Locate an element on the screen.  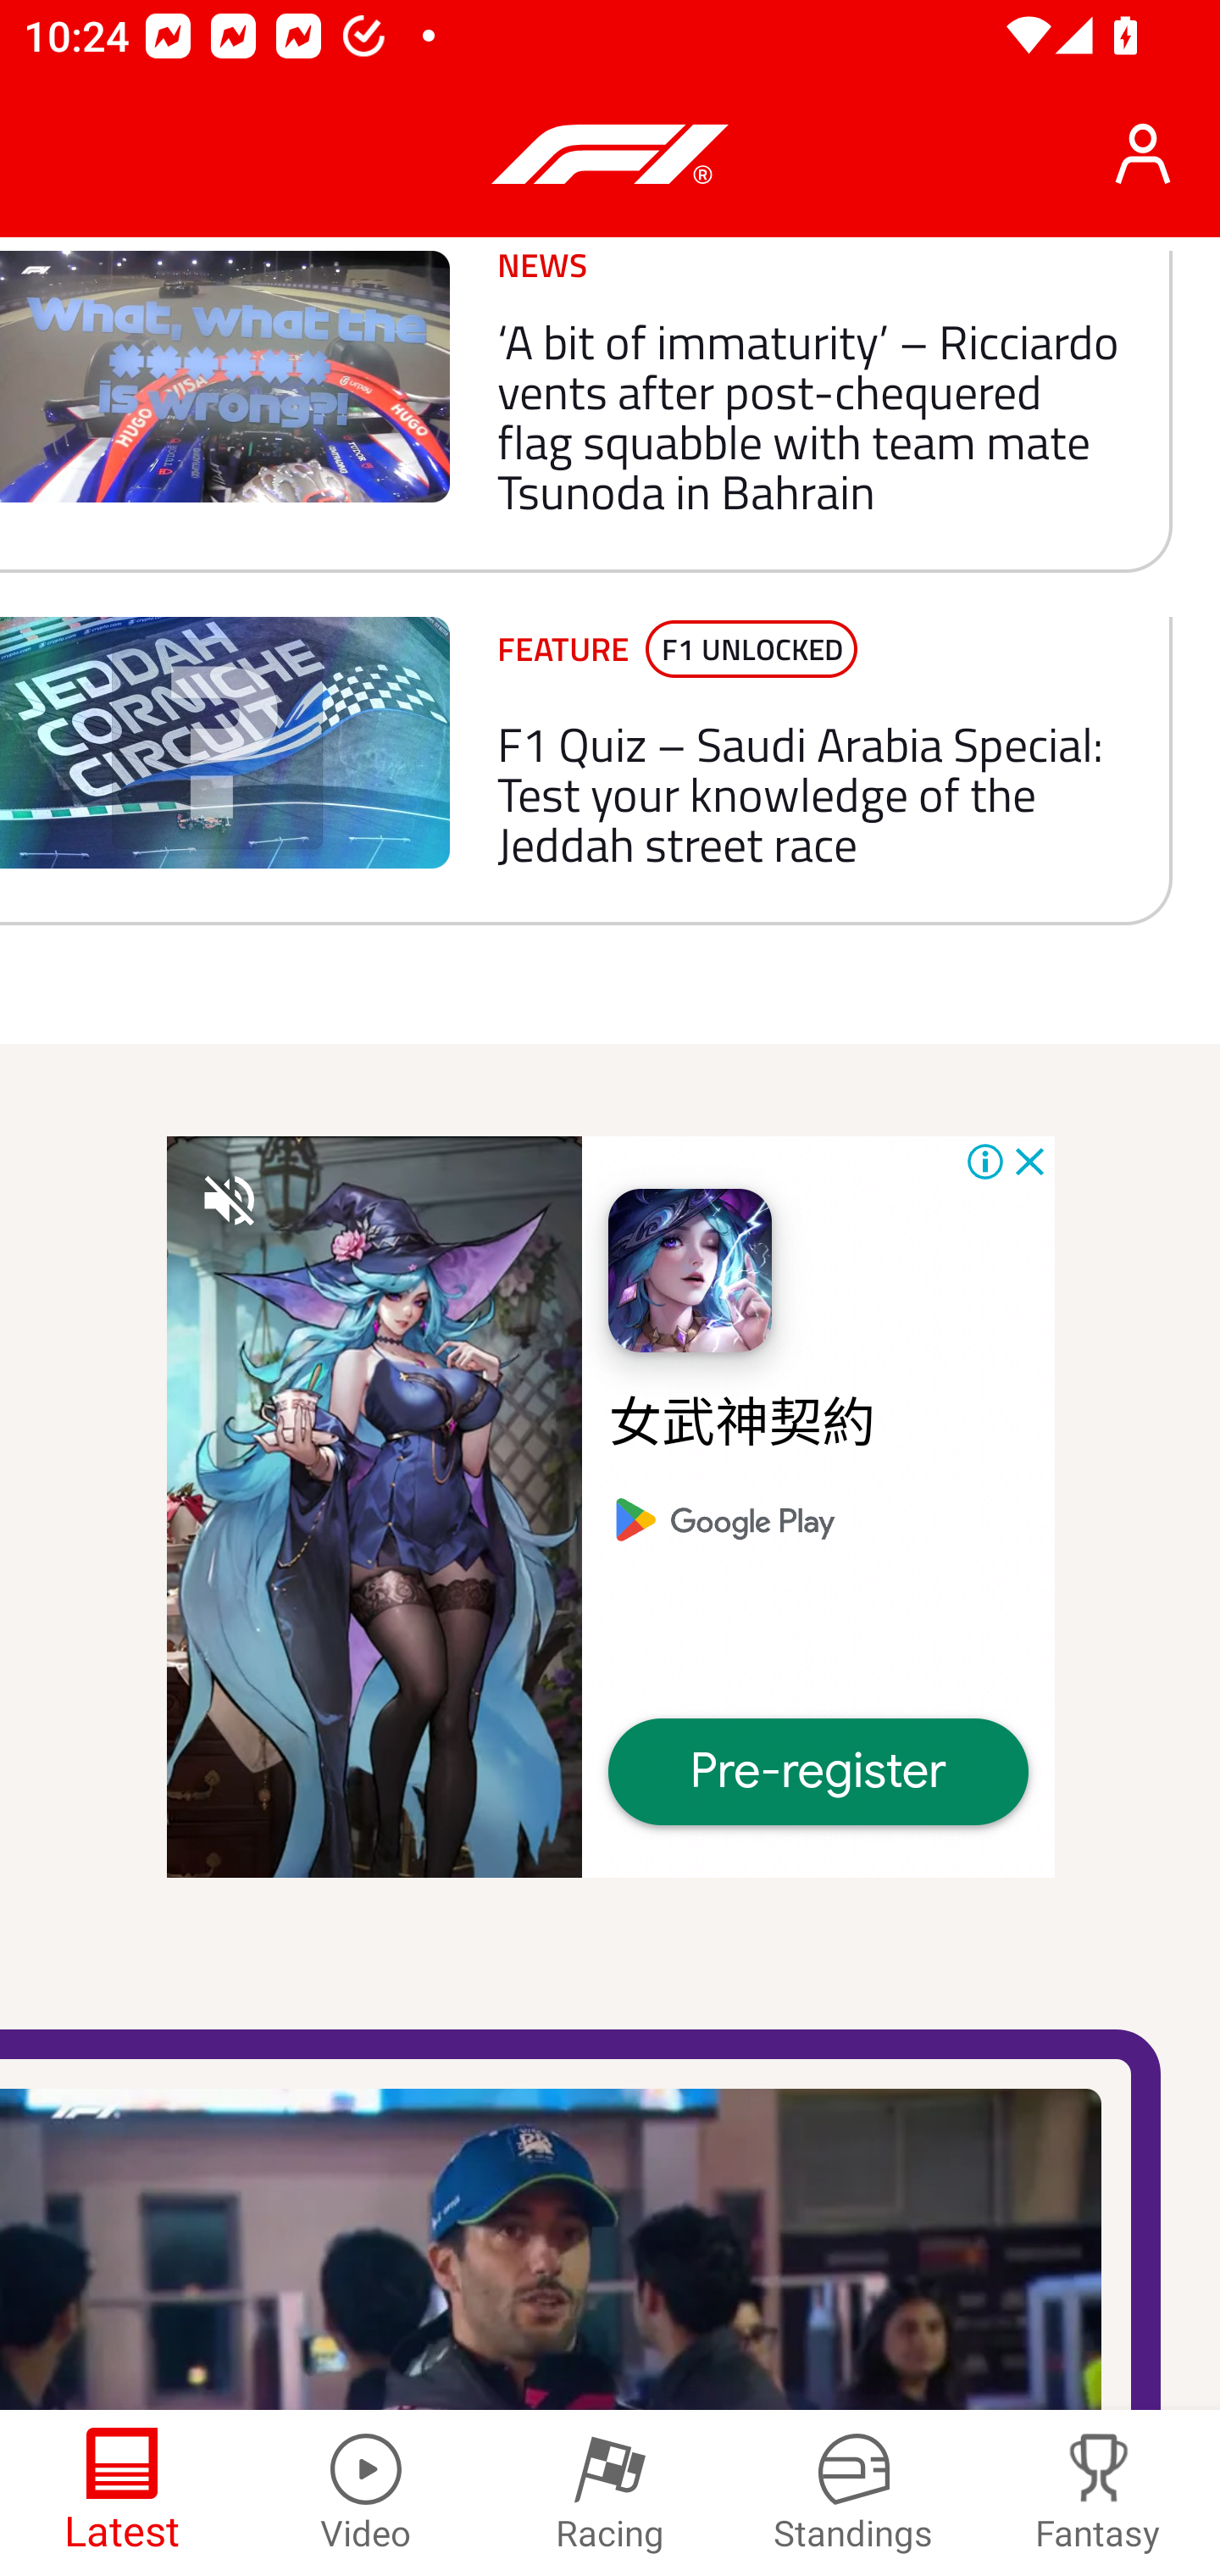
Racing is located at coordinates (610, 2493).